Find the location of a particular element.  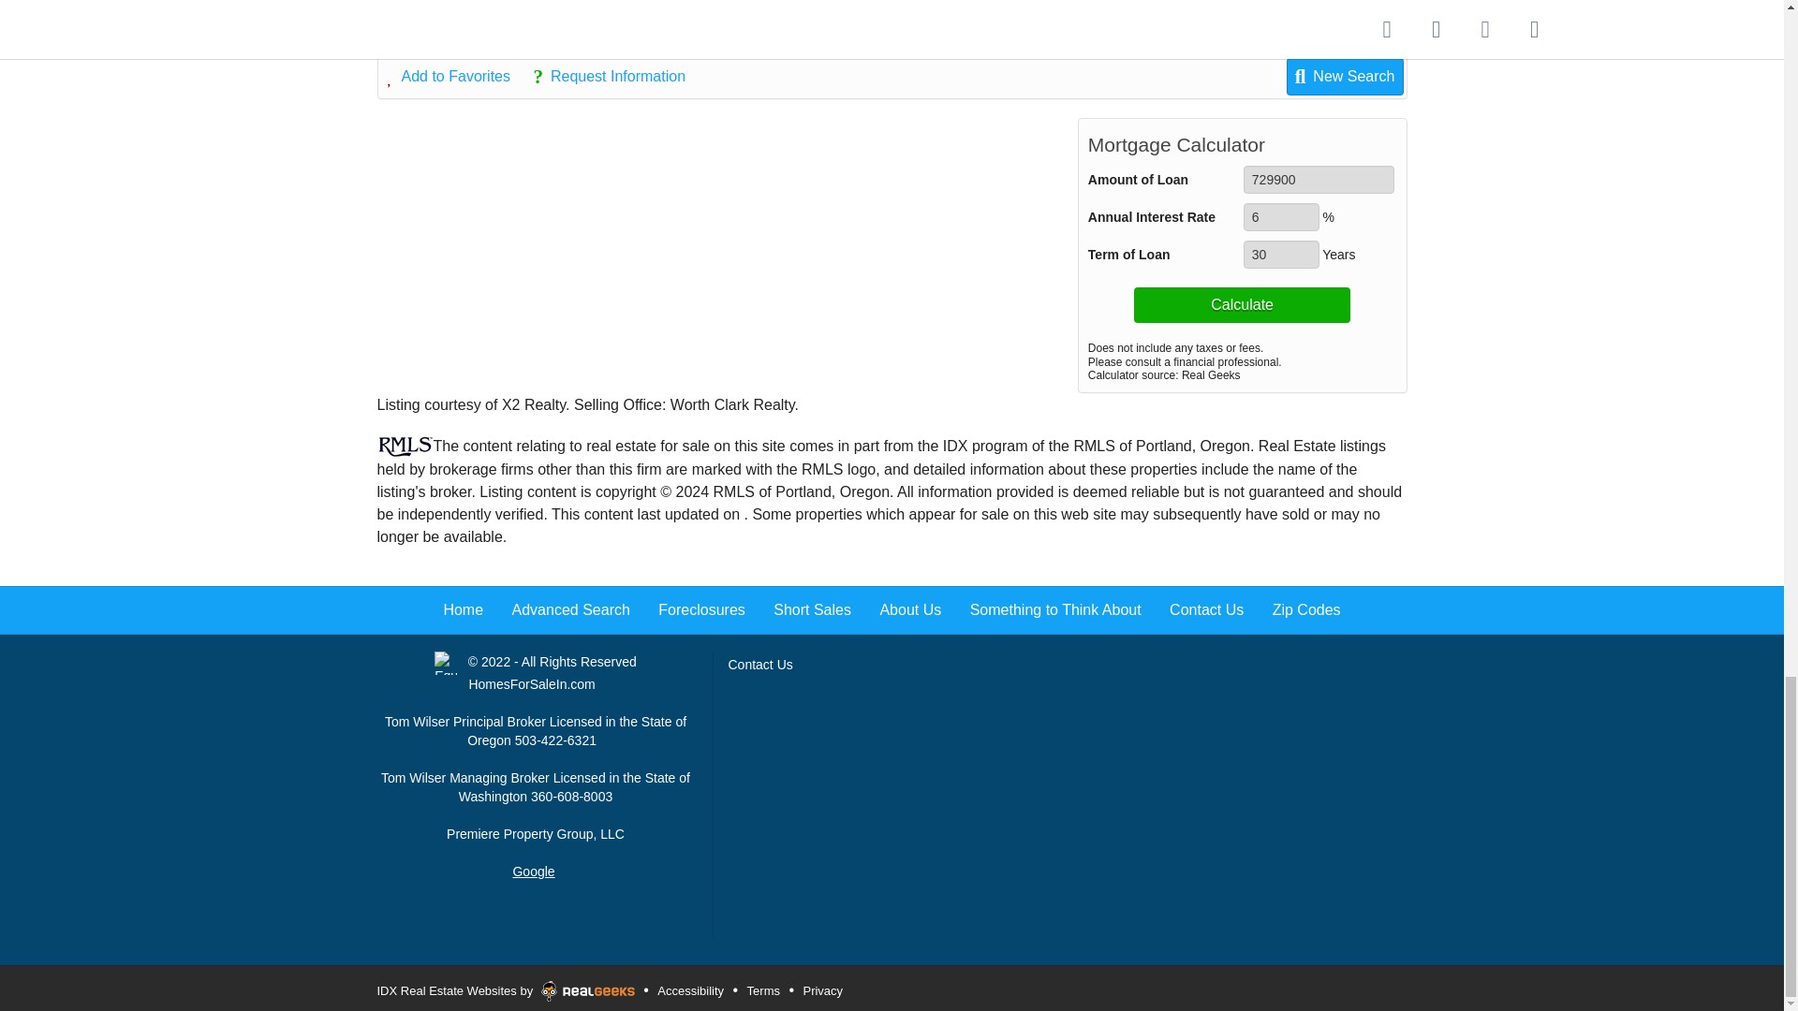

30 is located at coordinates (1281, 255).